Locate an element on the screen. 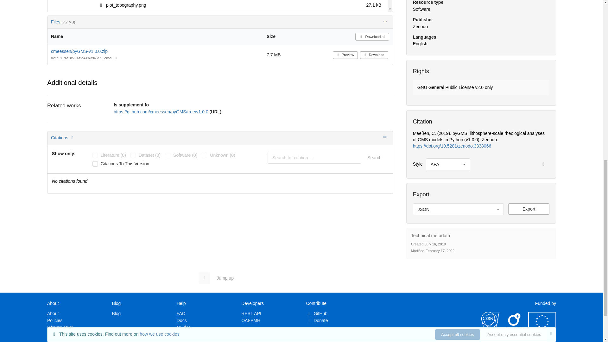 The height and width of the screenshot is (342, 608). Preview is located at coordinates (220, 6).